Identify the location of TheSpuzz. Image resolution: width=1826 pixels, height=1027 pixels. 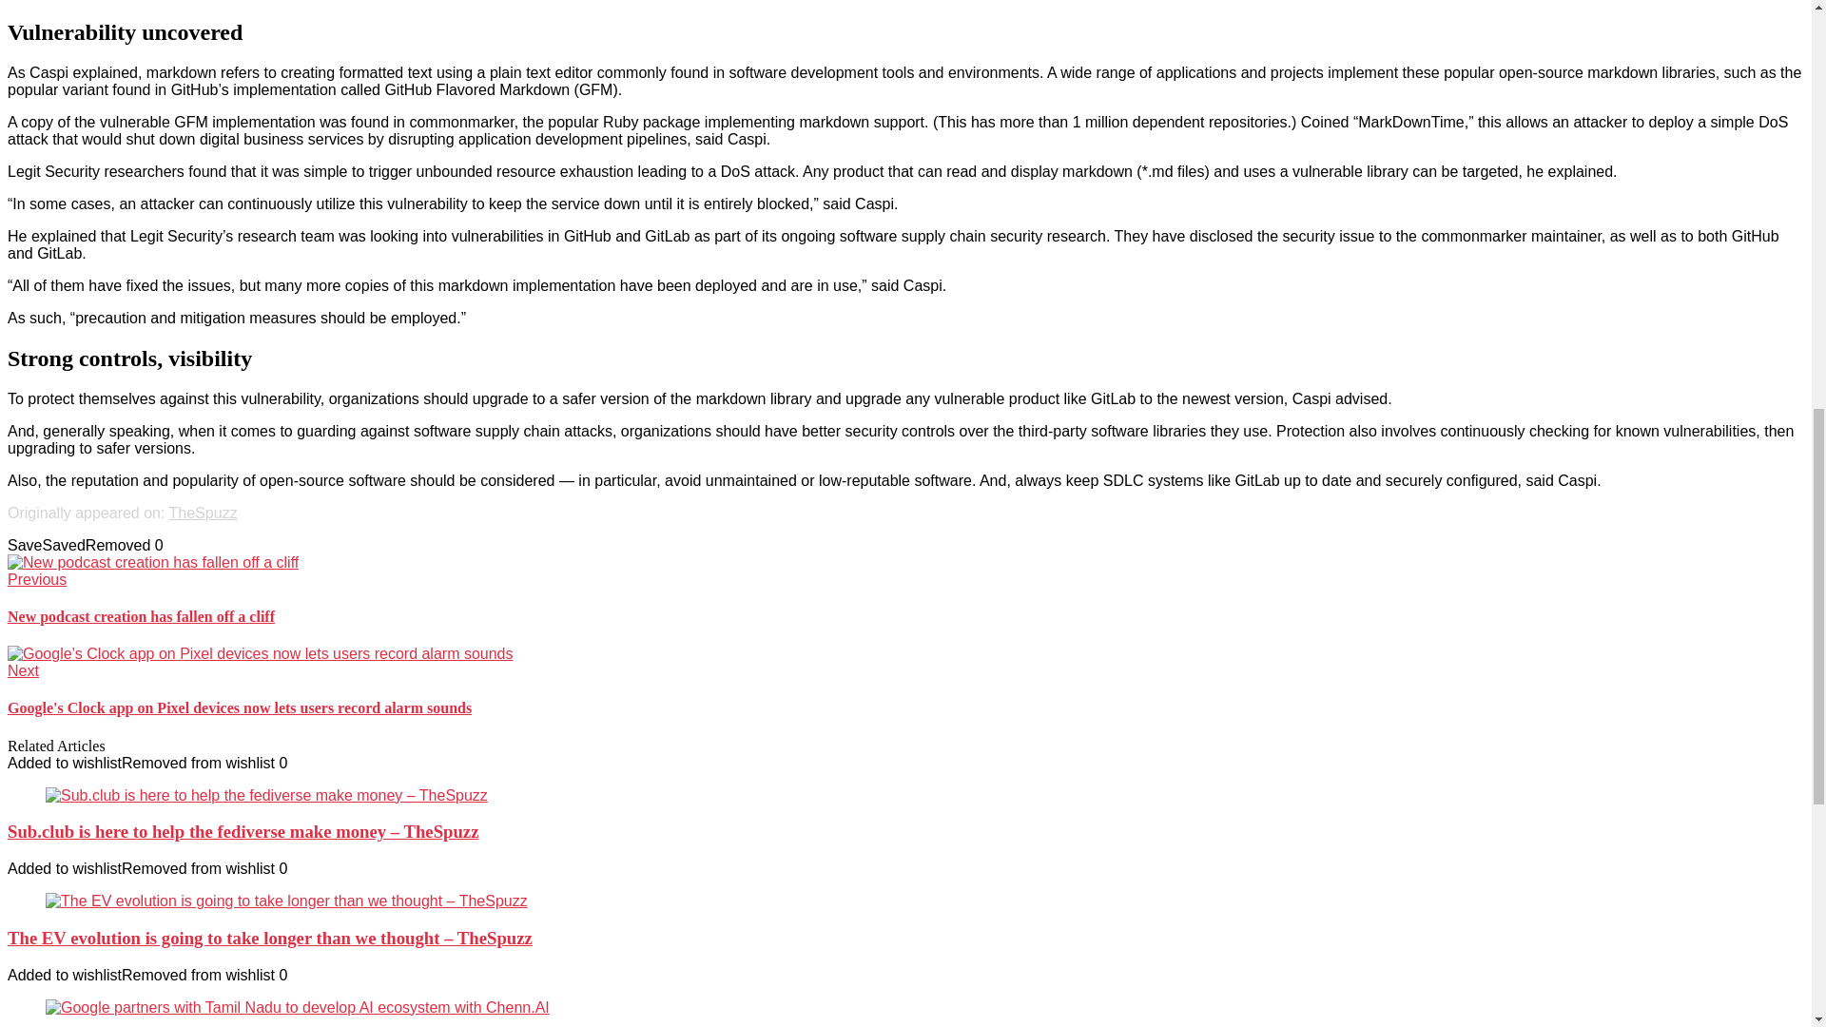
(204, 513).